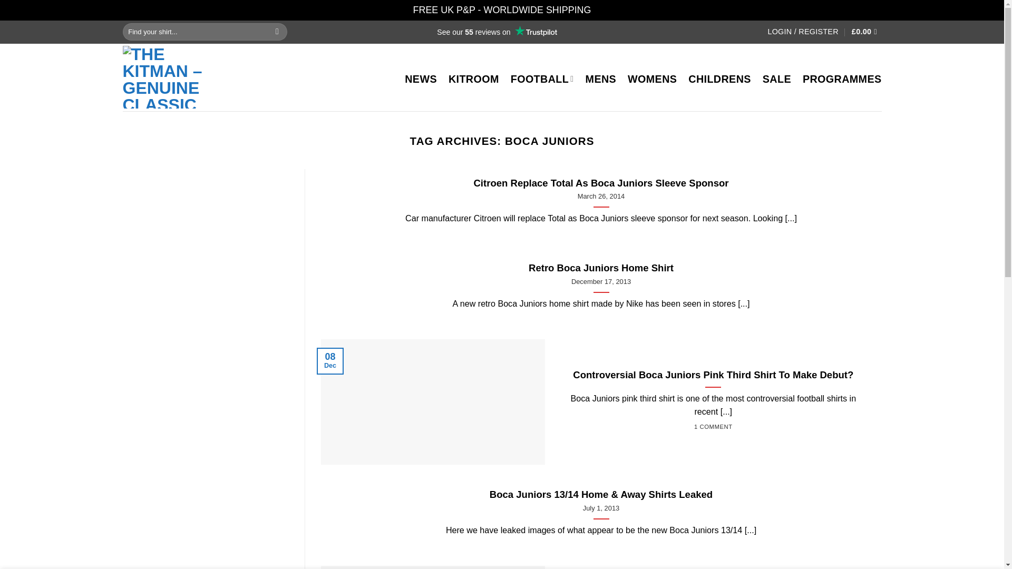  I want to click on Basket, so click(867, 32).